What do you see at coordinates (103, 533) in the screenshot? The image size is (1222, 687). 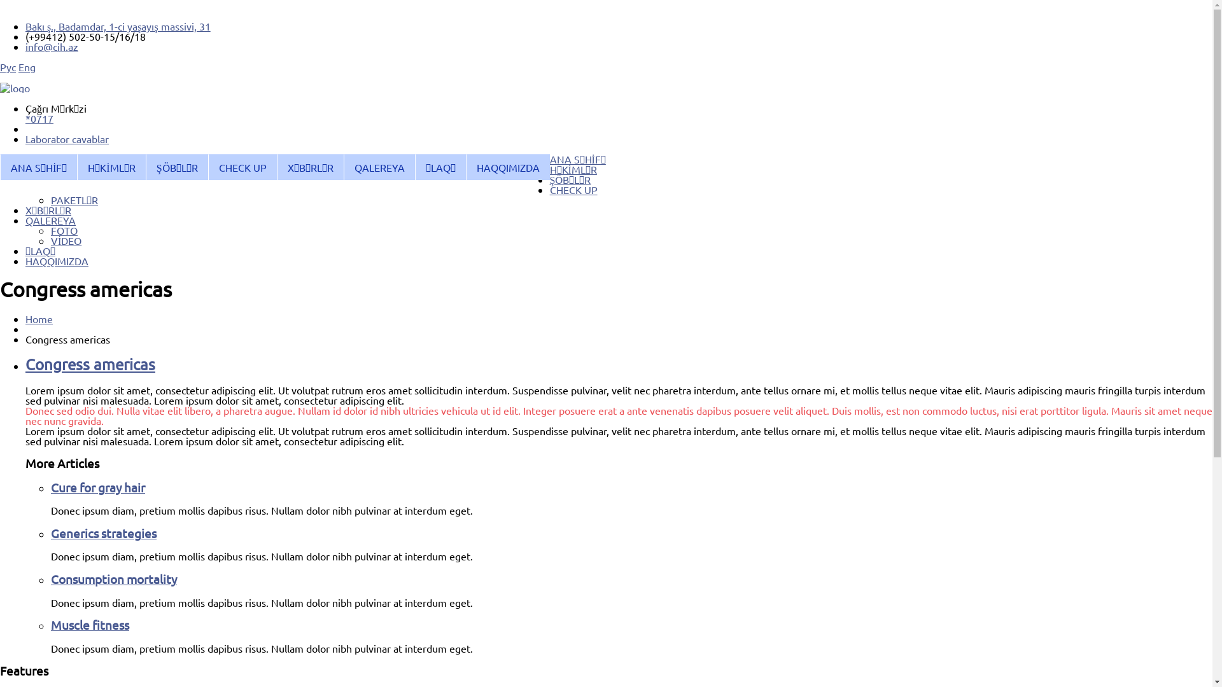 I see `Generics strategies` at bounding box center [103, 533].